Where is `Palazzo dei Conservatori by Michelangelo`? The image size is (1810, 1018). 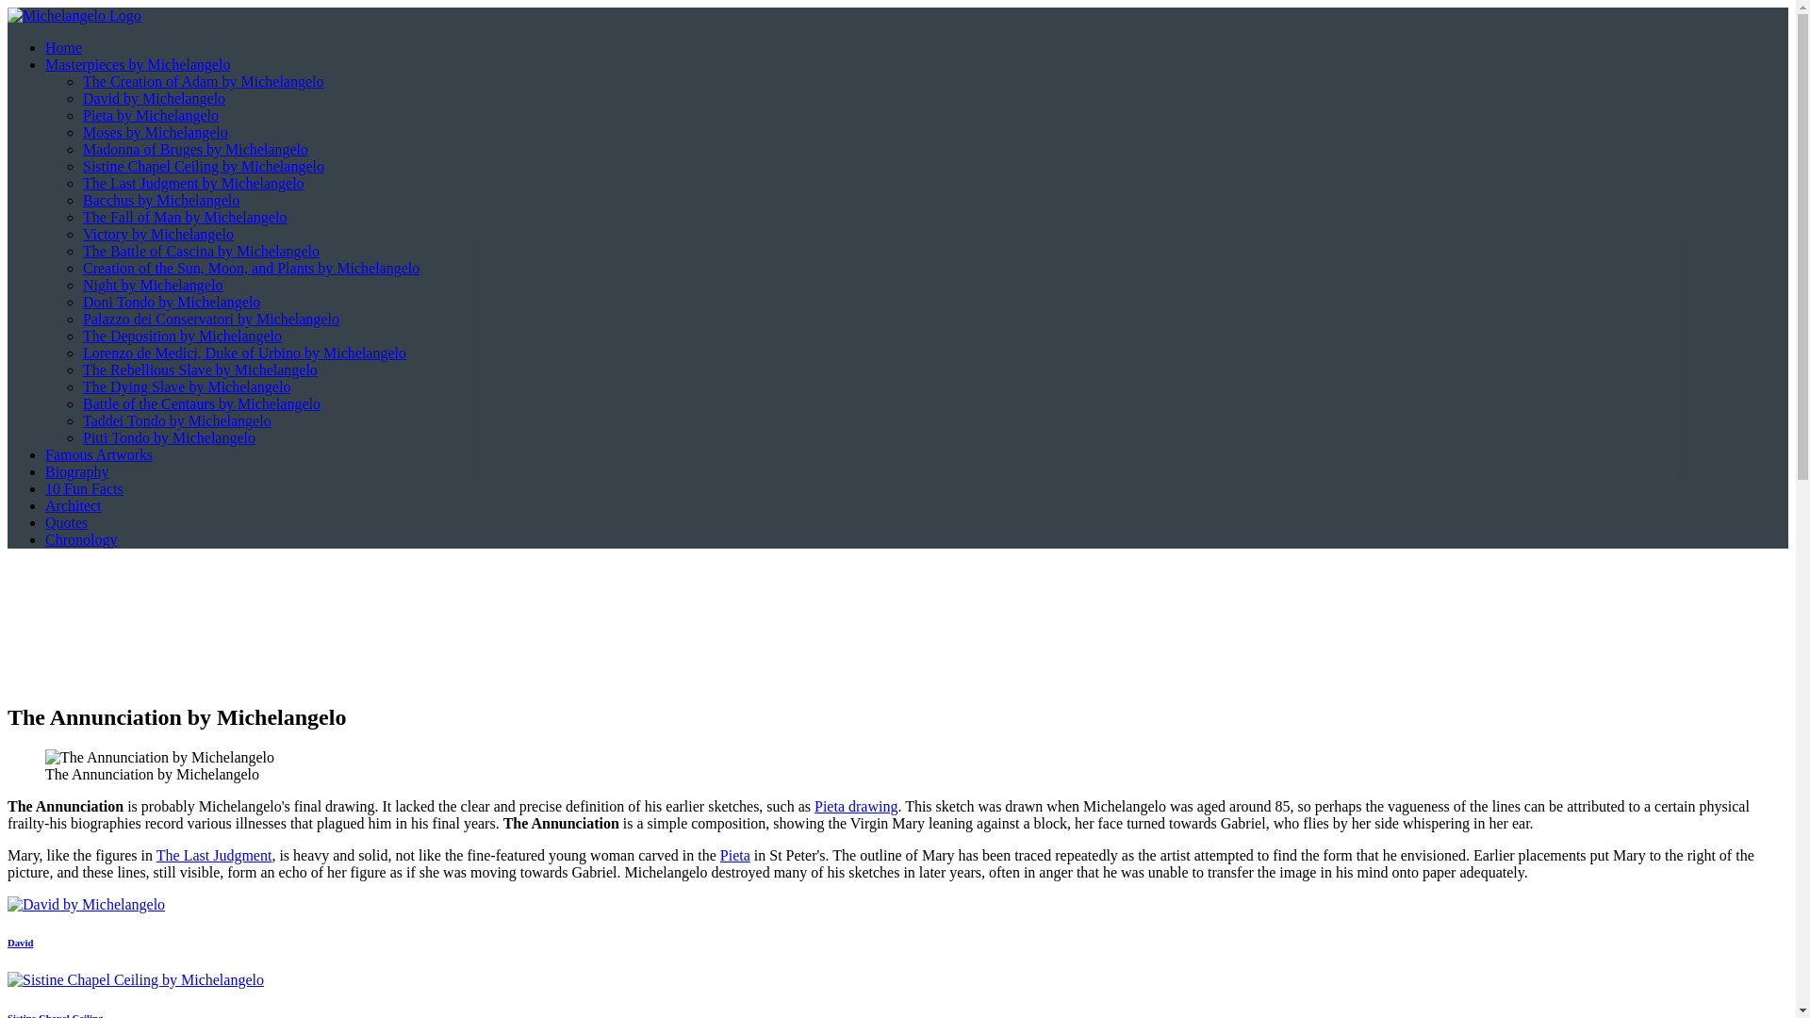
Palazzo dei Conservatori by Michelangelo is located at coordinates (211, 319).